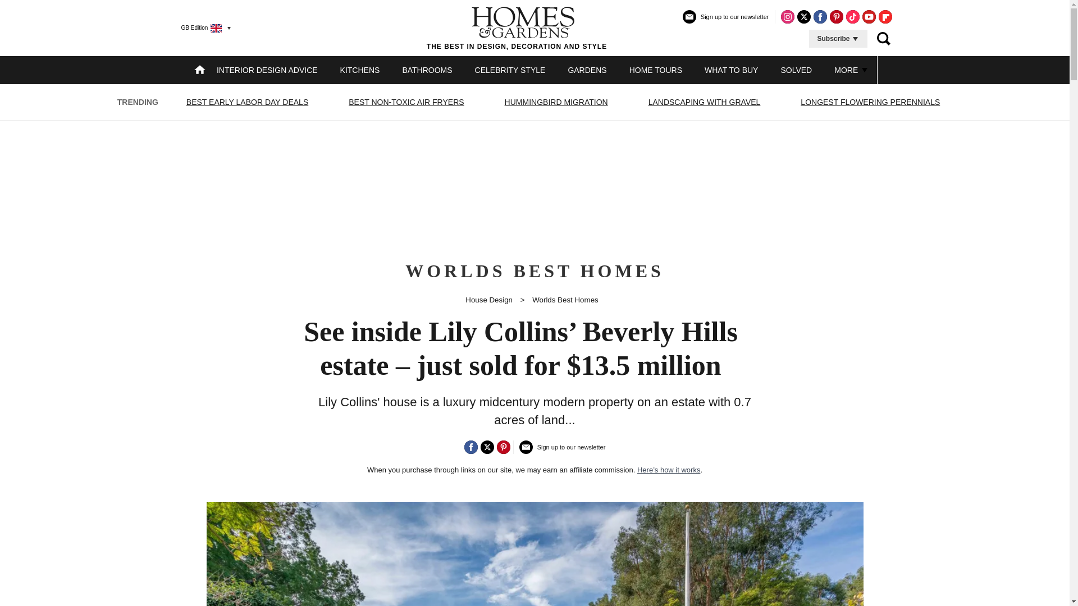 This screenshot has height=606, width=1078. I want to click on LANDSCAPING WITH GRAVEL, so click(704, 102).